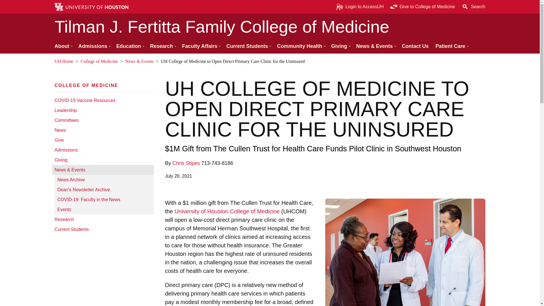 The image size is (544, 306). Describe the element at coordinates (104, 210) in the screenshot. I see `Events` at that location.